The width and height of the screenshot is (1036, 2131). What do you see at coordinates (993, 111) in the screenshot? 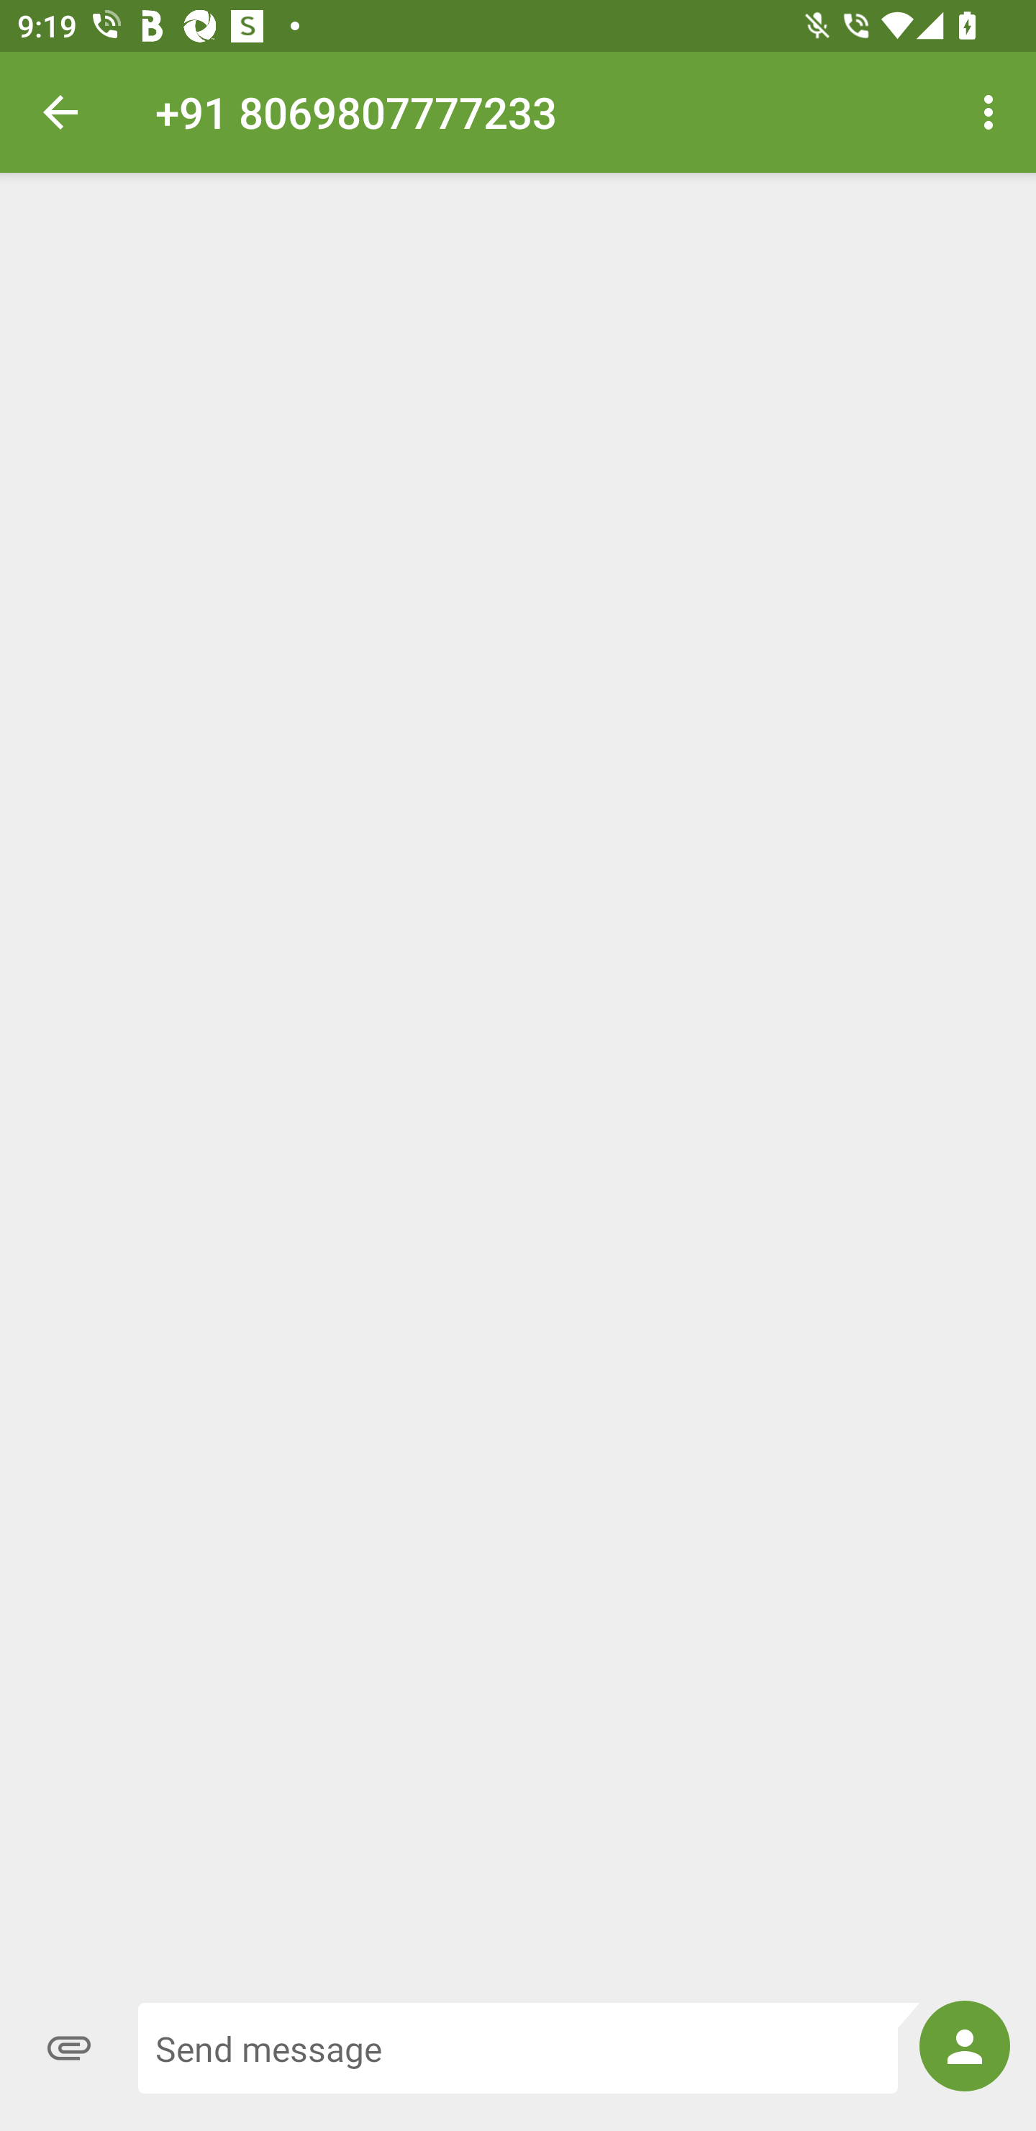
I see `More options` at bounding box center [993, 111].